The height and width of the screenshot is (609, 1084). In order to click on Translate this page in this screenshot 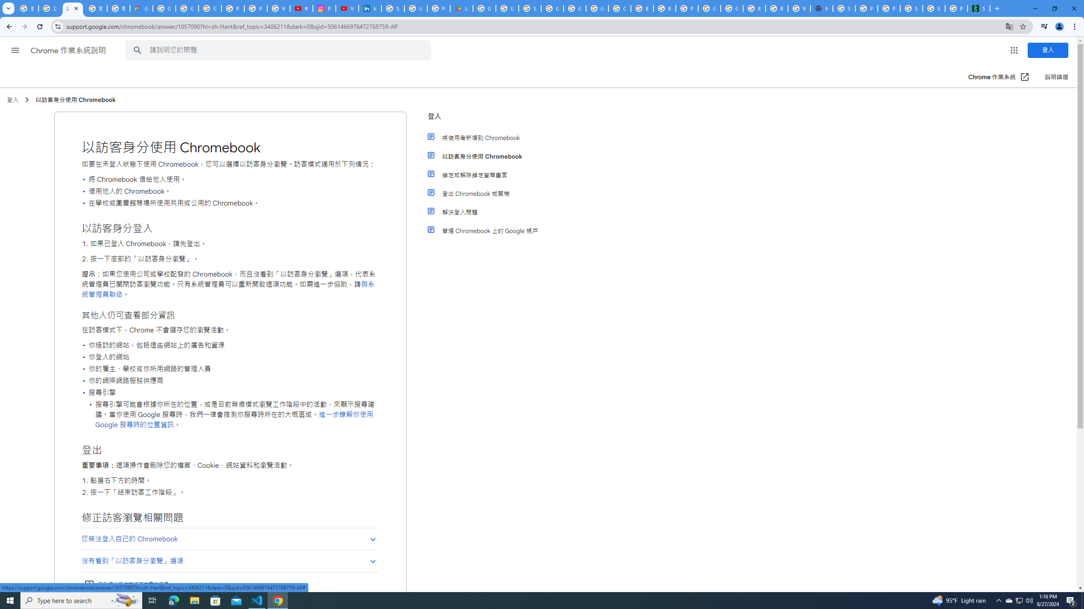, I will do `click(1009, 26)`.